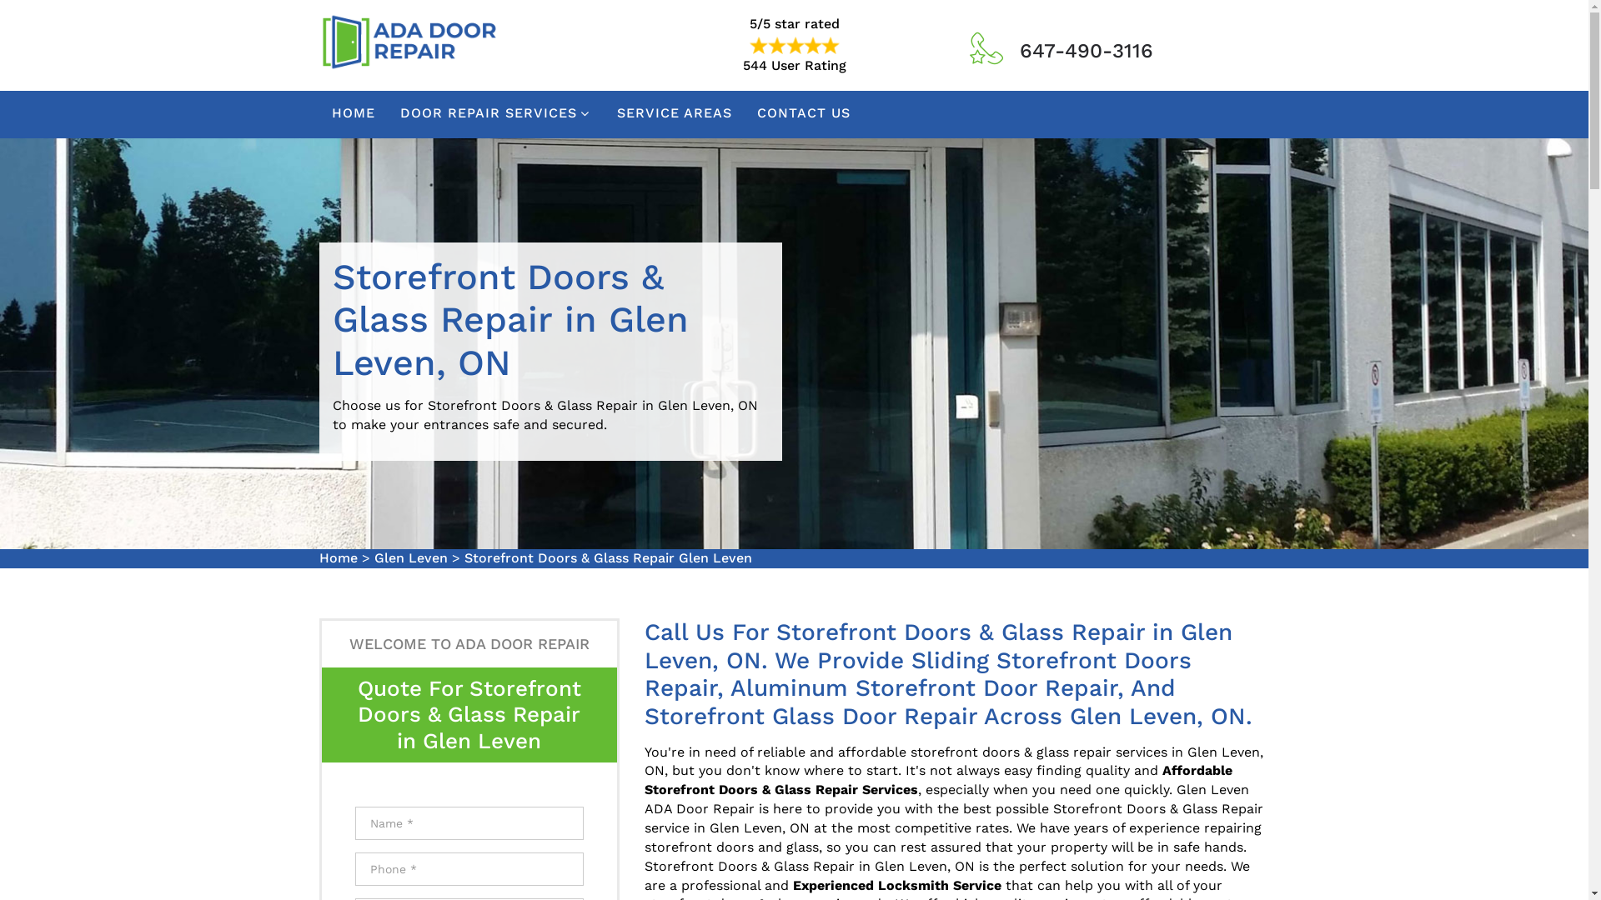 The height and width of the screenshot is (900, 1601). I want to click on HOME, so click(354, 115).